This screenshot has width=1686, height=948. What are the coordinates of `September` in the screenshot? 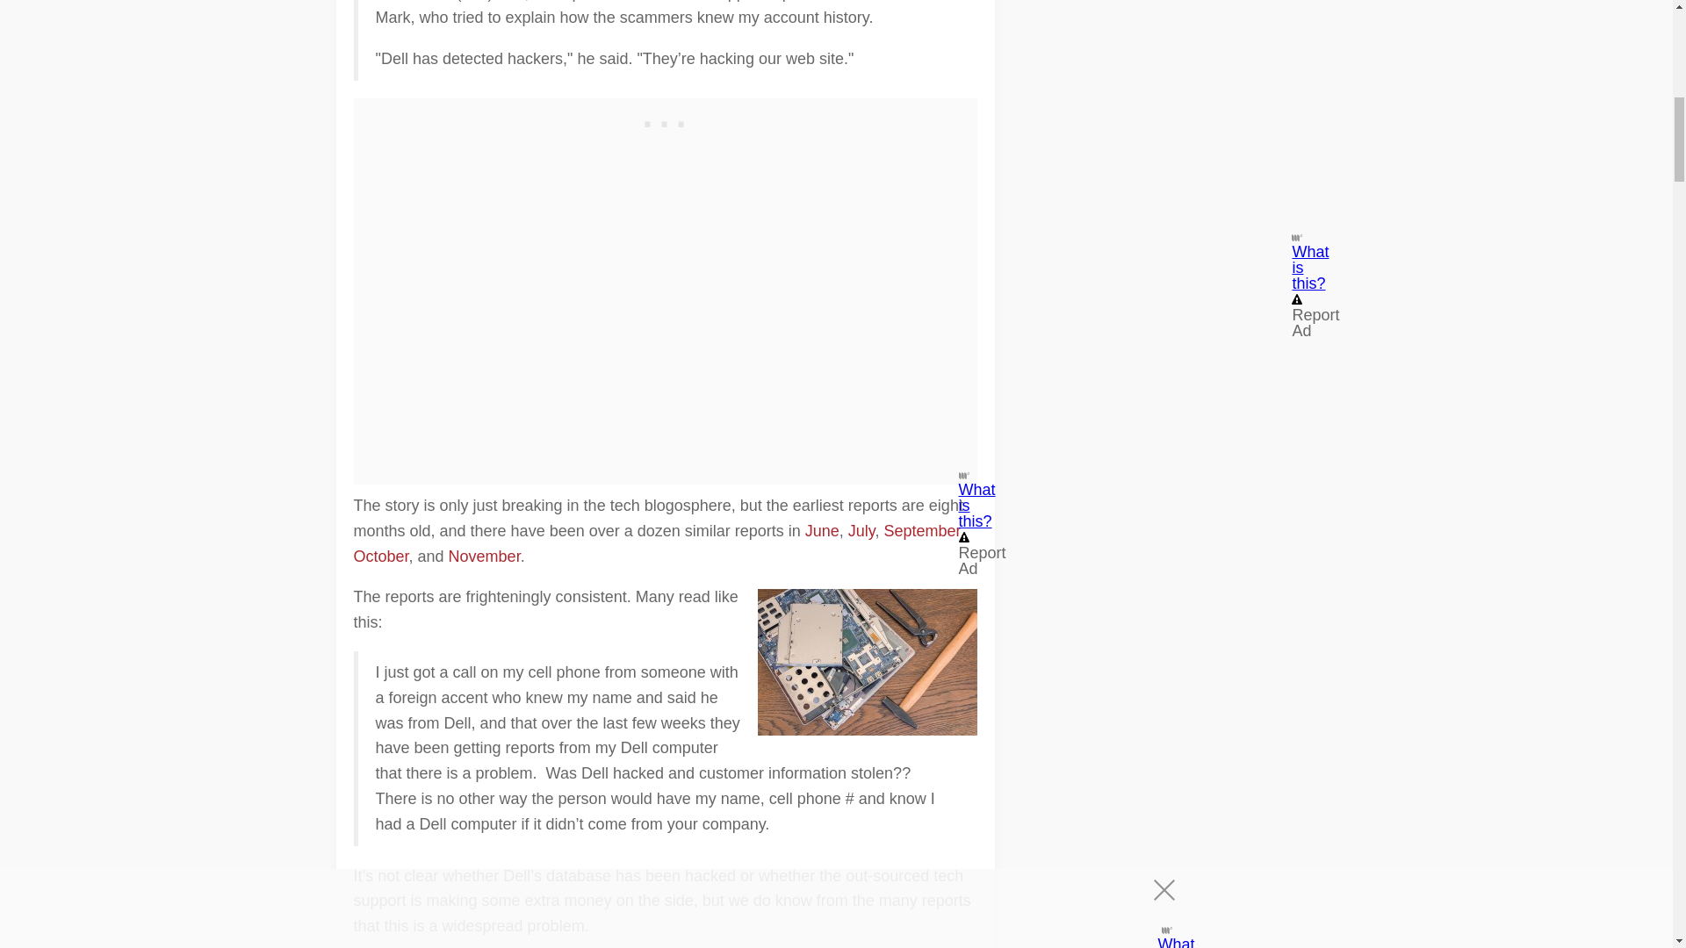 It's located at (922, 530).